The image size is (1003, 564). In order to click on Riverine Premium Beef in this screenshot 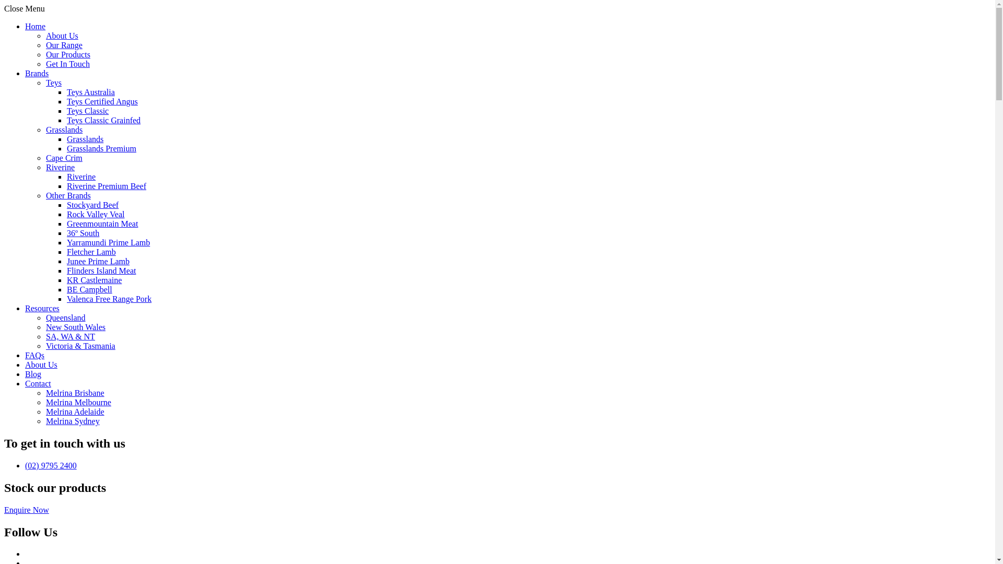, I will do `click(107, 186)`.